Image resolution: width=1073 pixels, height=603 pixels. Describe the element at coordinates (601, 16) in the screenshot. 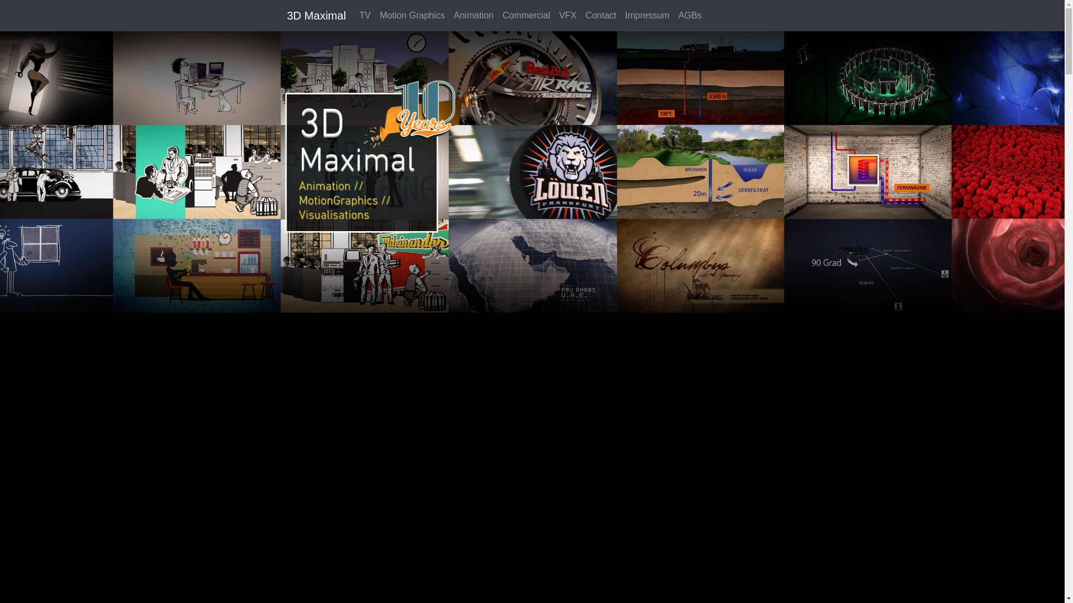

I see `Contact` at that location.